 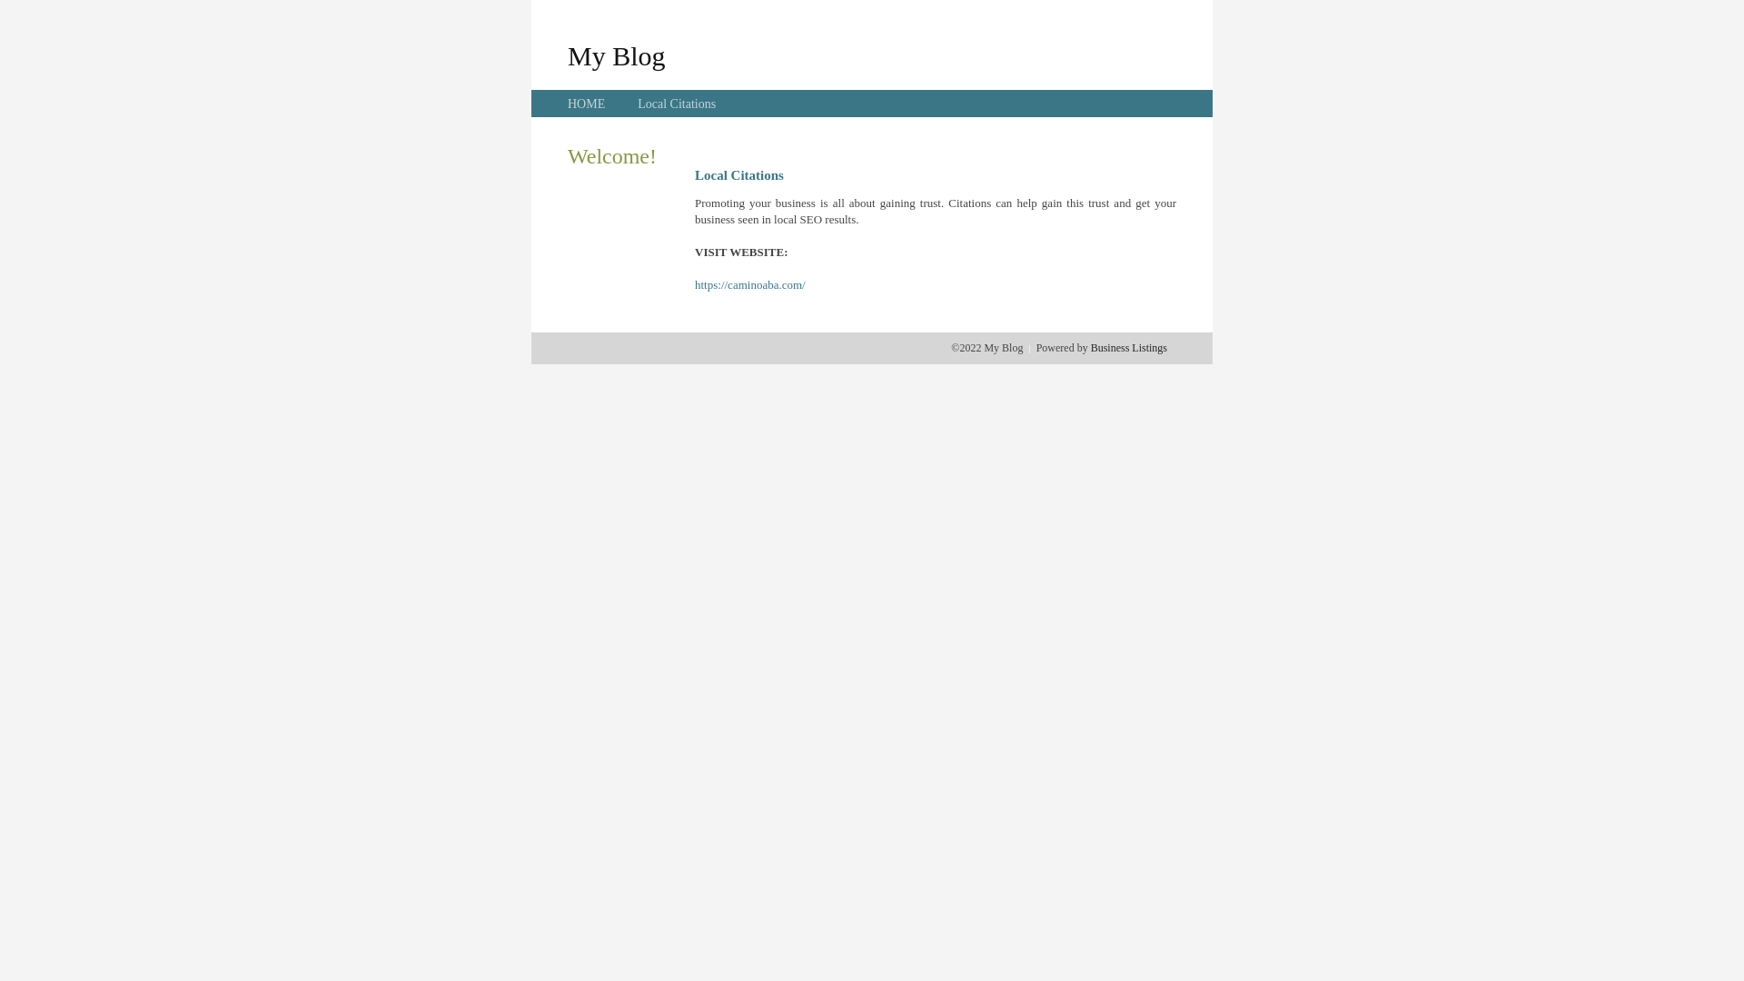 I want to click on Local Citations, so click(x=677, y=104).